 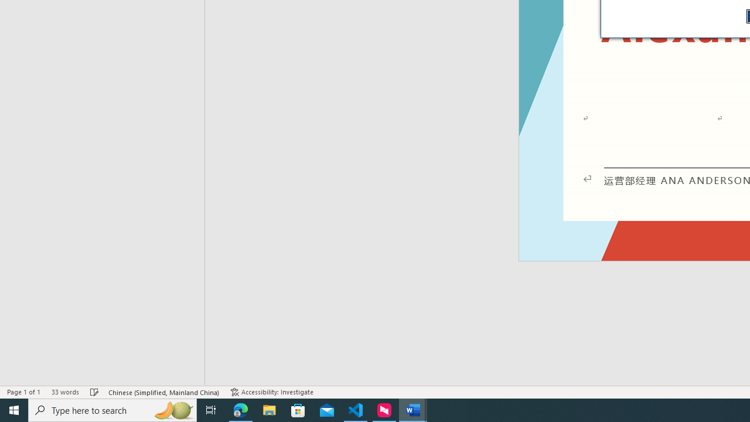 I want to click on File Explorer, so click(x=270, y=410).